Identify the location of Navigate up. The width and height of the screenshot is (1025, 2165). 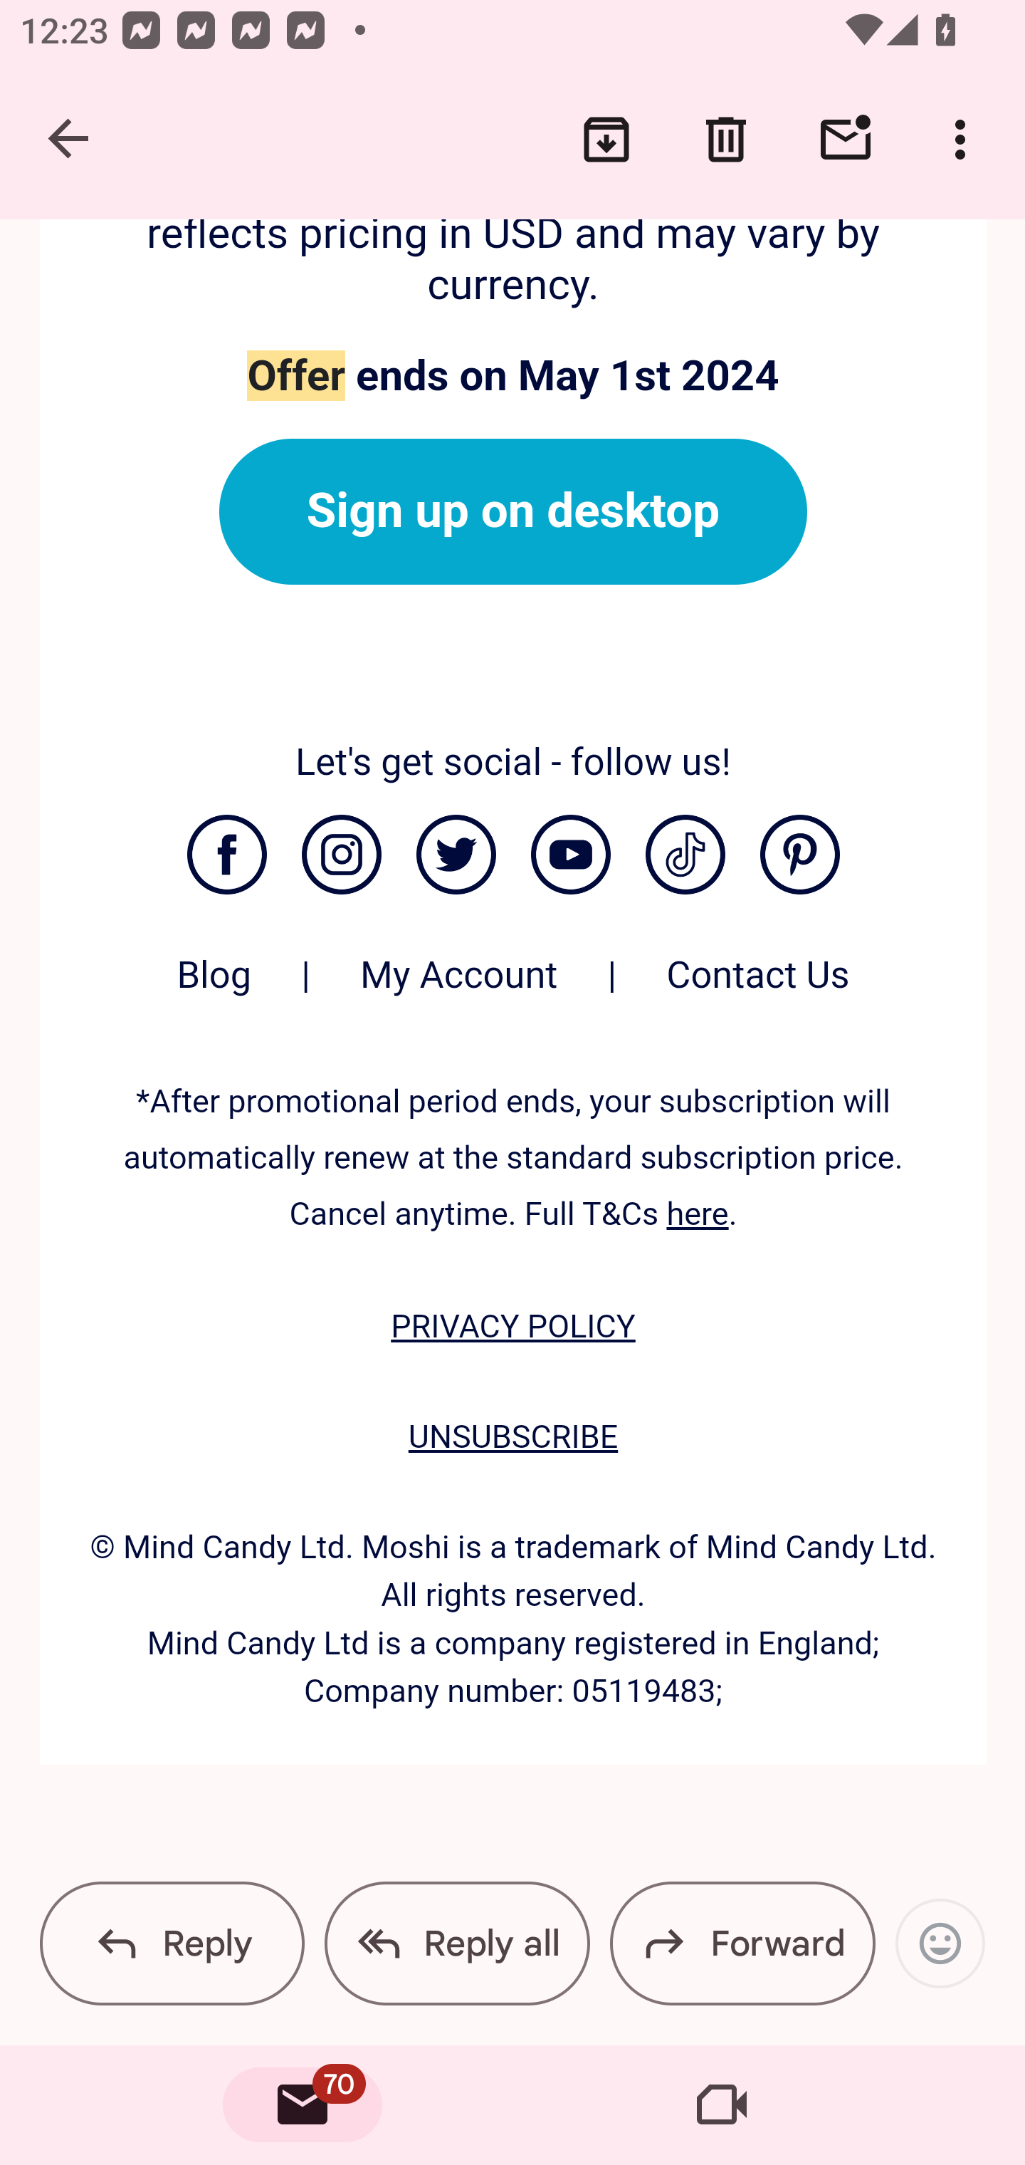
(70, 140).